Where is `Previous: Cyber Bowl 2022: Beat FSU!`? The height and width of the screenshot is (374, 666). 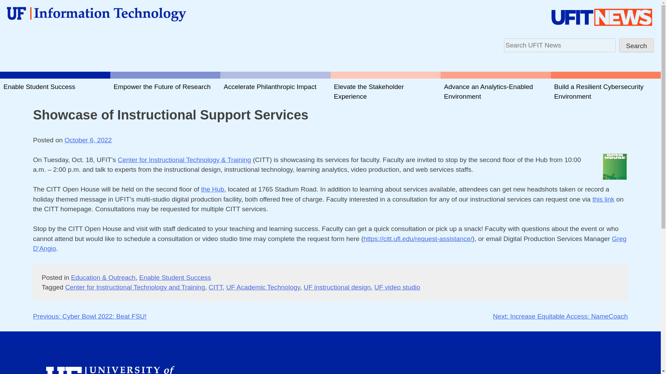
Previous: Cyber Bowl 2022: Beat FSU! is located at coordinates (89, 316).